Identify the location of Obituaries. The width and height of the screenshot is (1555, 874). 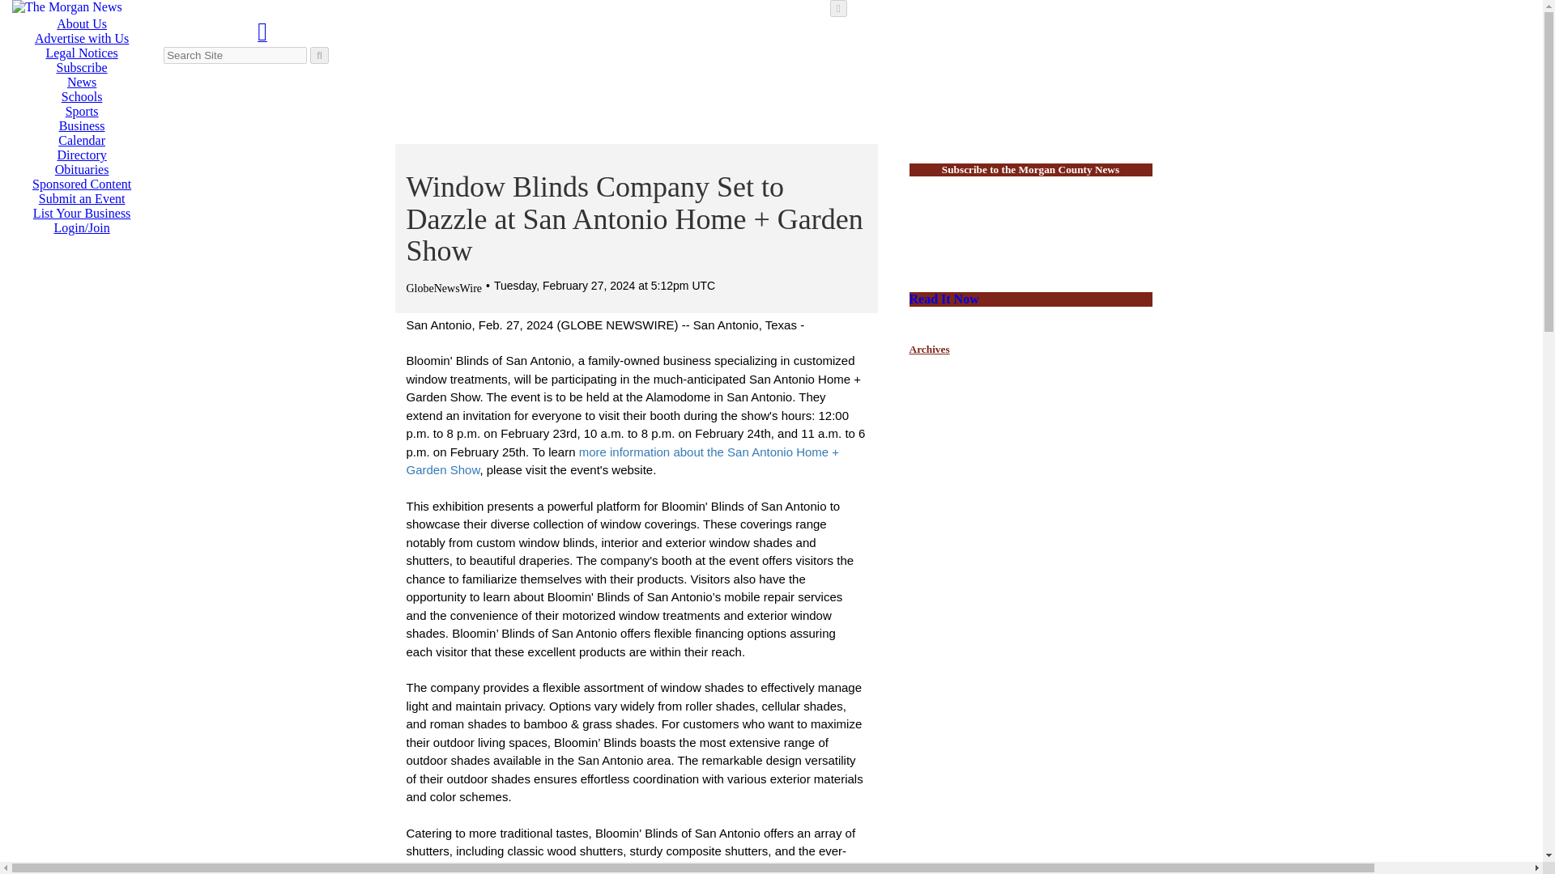
(202, 186).